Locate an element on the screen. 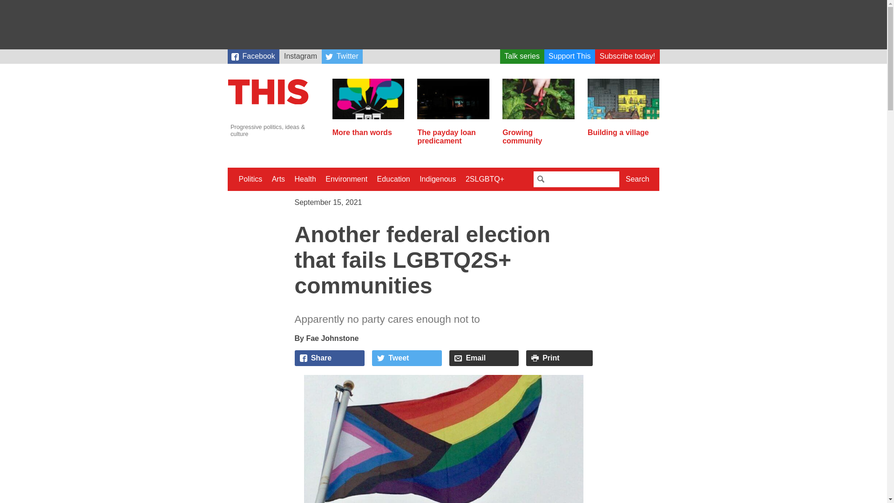 The image size is (894, 503). More than words is located at coordinates (369, 129).